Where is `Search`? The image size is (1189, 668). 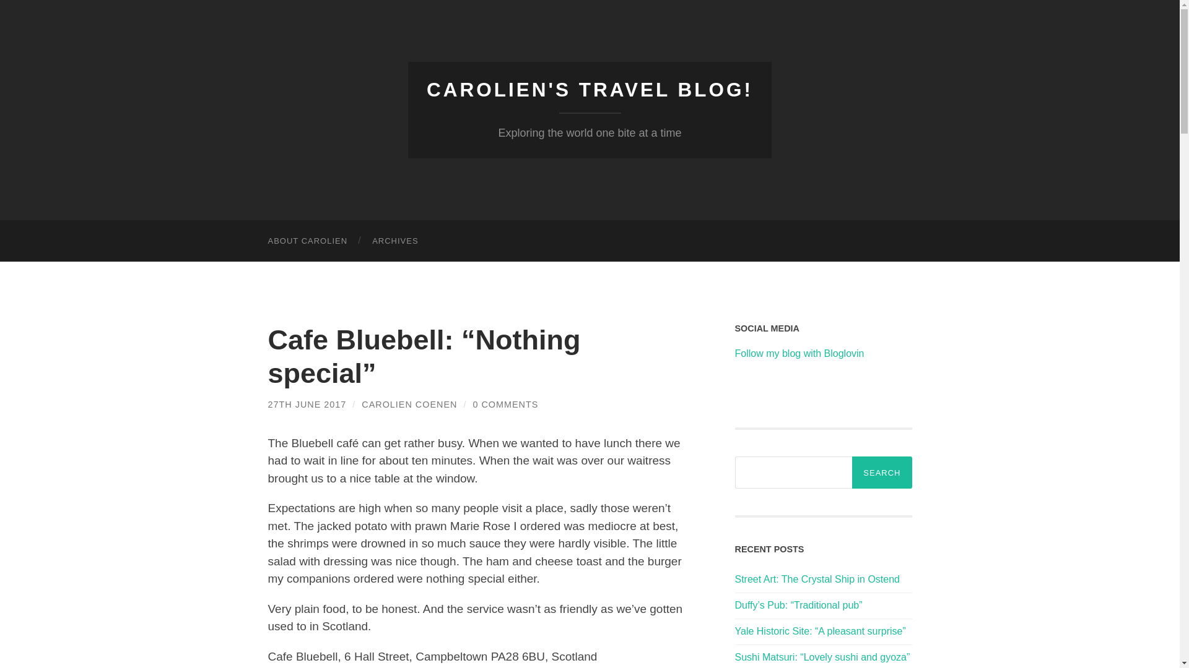
Search is located at coordinates (882, 472).